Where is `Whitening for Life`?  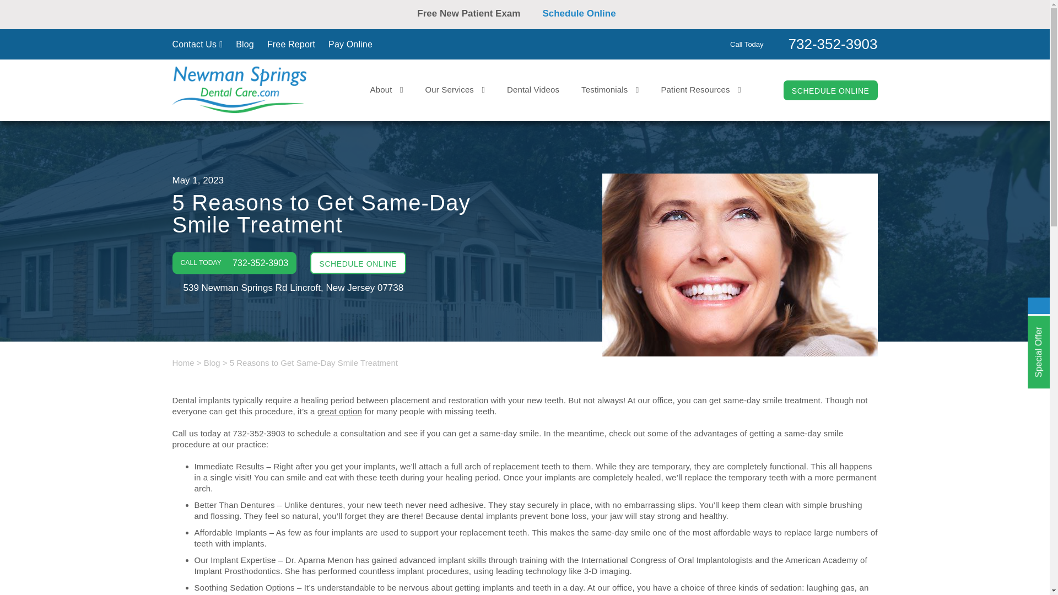 Whitening for Life is located at coordinates (474, 24).